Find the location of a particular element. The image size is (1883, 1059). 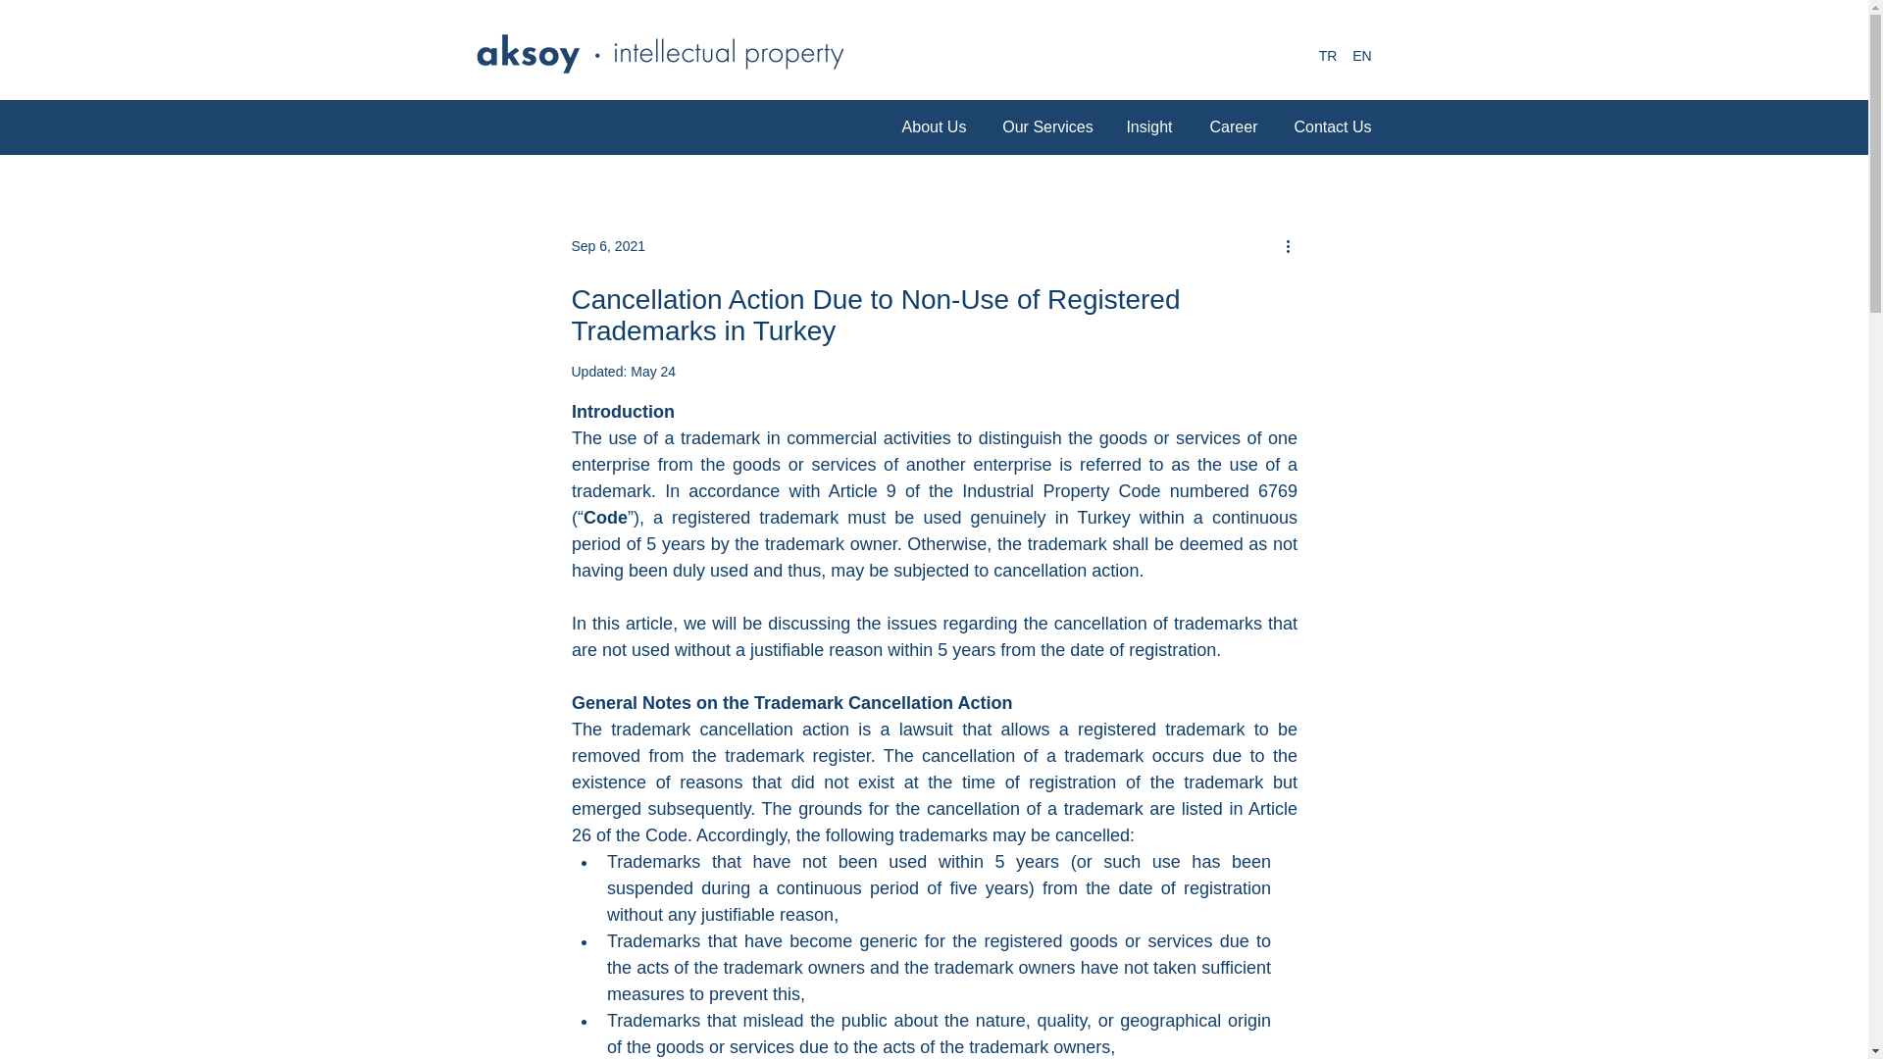

Sep 6, 2021 is located at coordinates (608, 245).